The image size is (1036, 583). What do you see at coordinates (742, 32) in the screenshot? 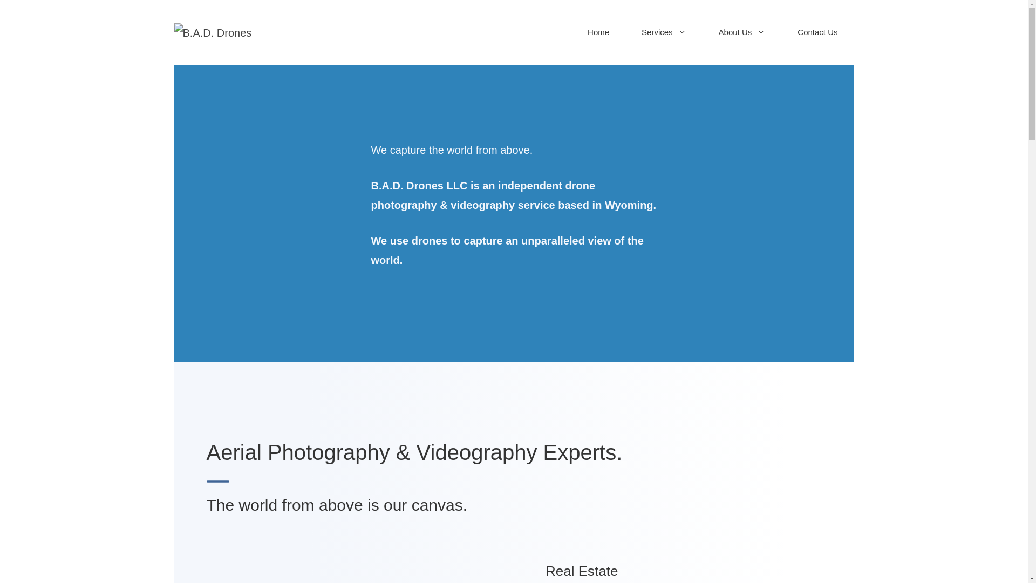
I see `About Us` at bounding box center [742, 32].